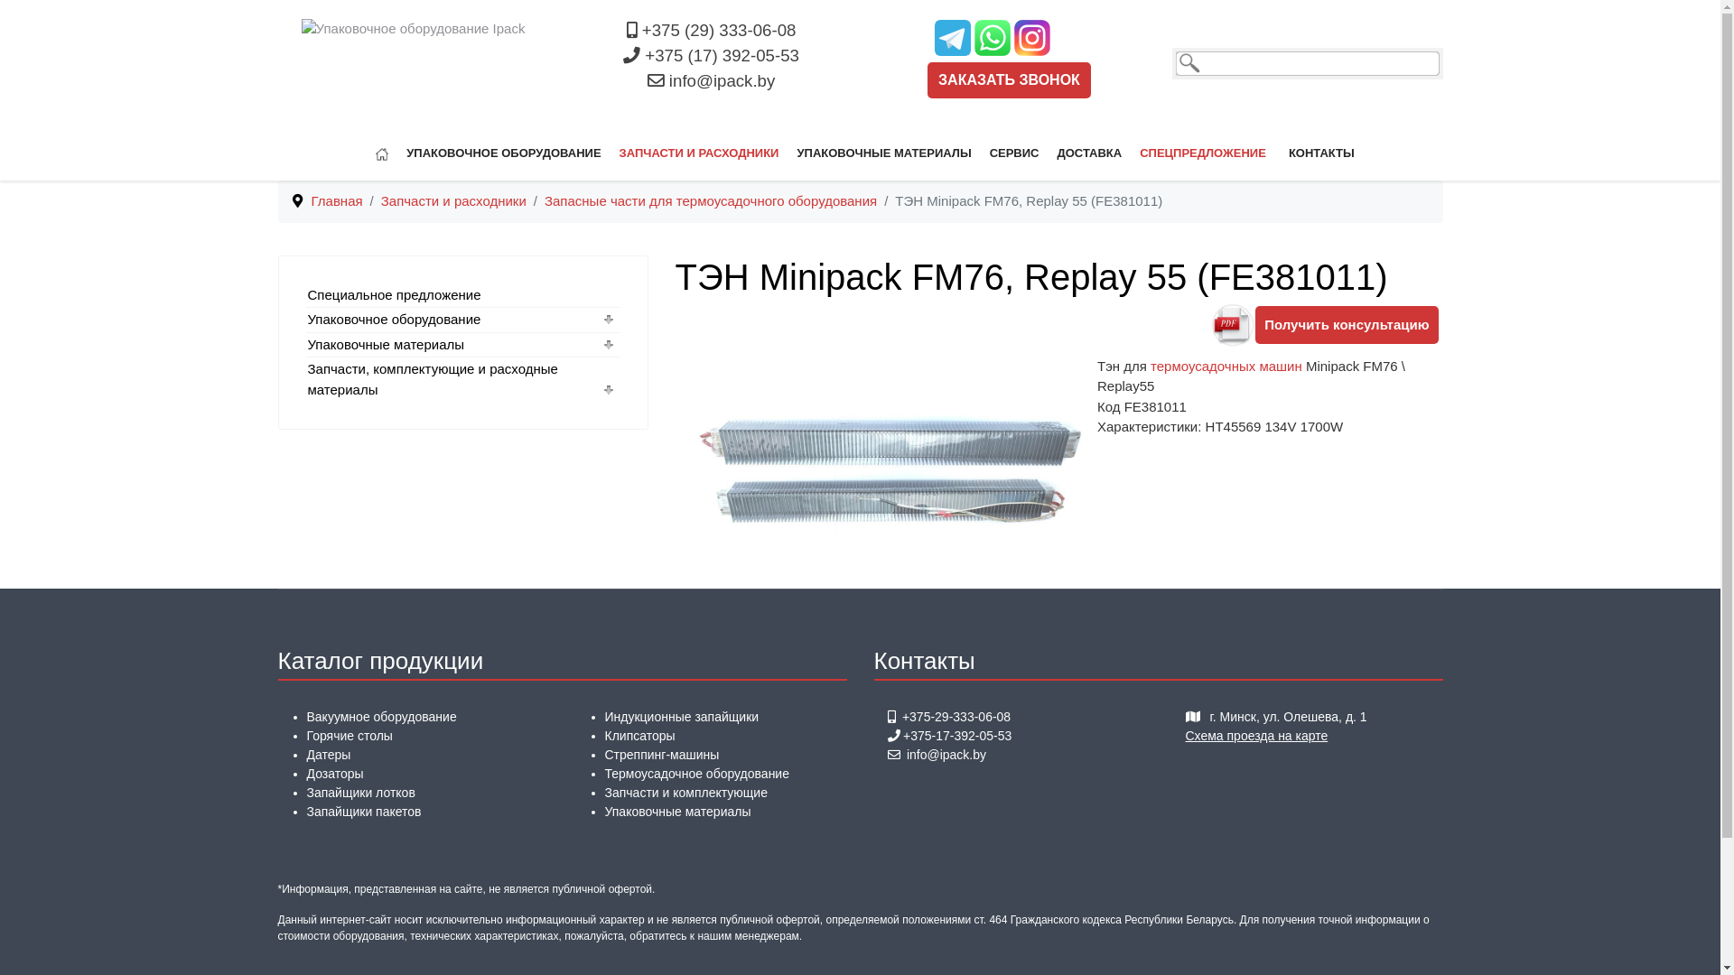  I want to click on PDF, so click(1233, 324).